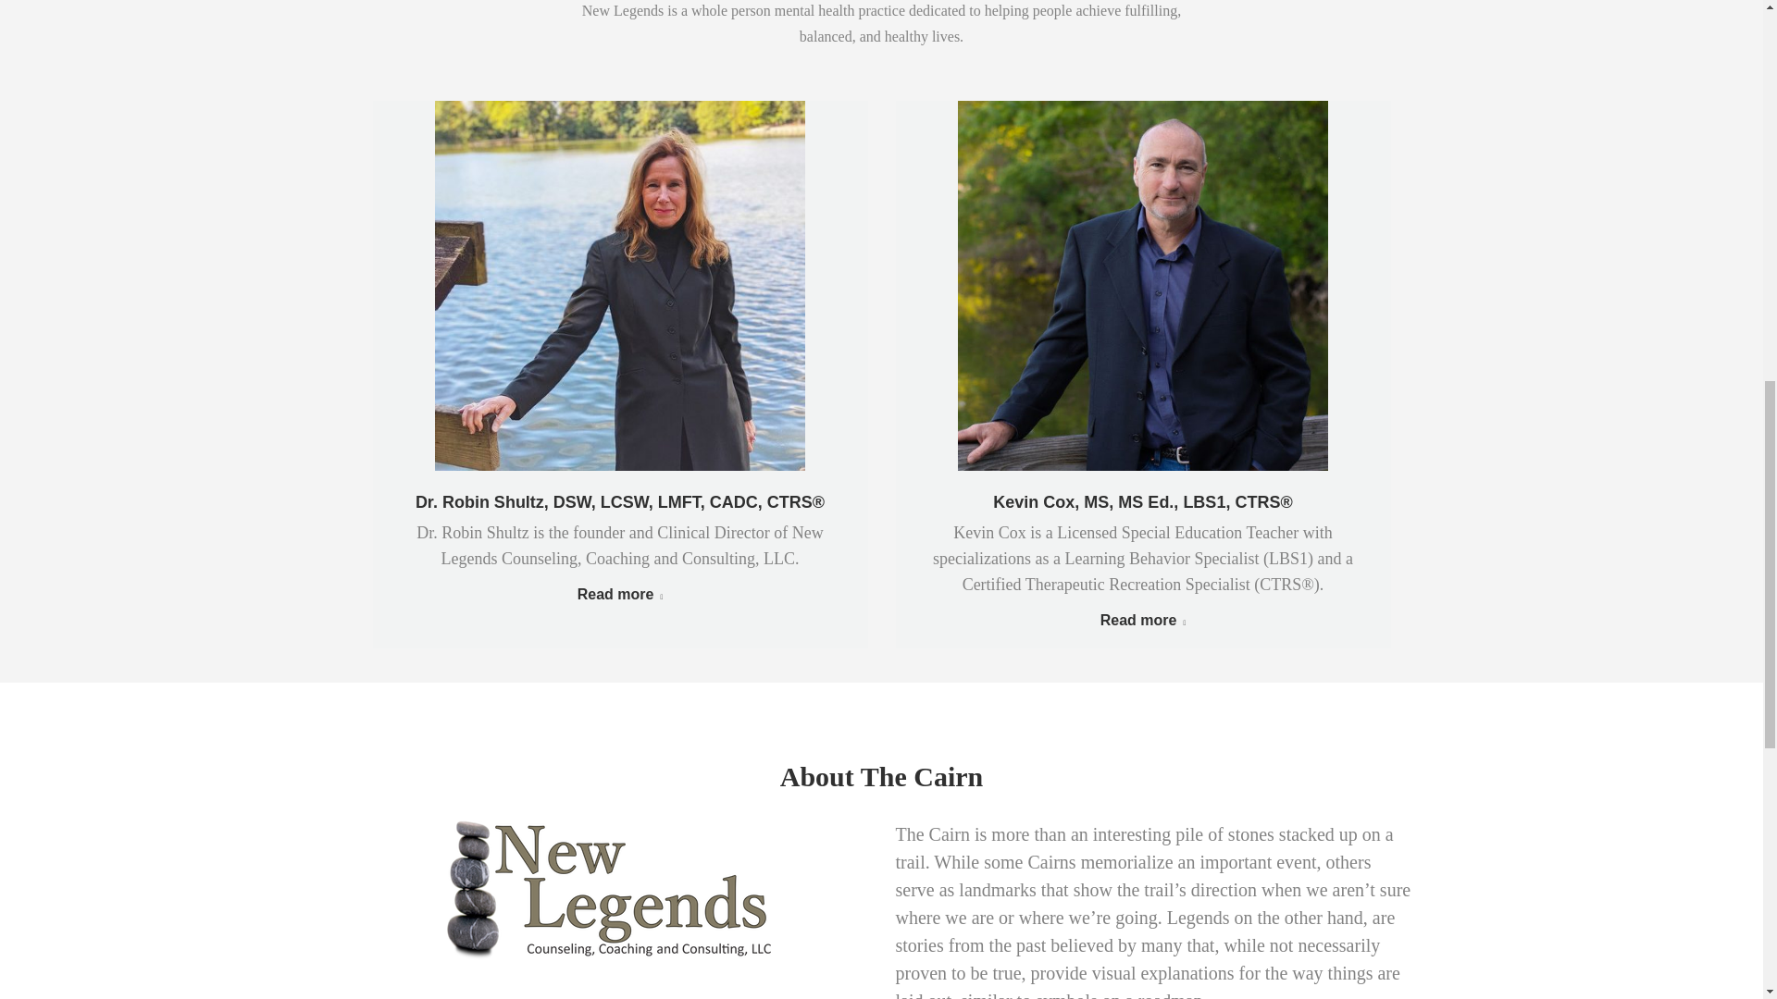 This screenshot has width=1777, height=999. Describe the element at coordinates (607, 890) in the screenshot. I see `logo-350w` at that location.